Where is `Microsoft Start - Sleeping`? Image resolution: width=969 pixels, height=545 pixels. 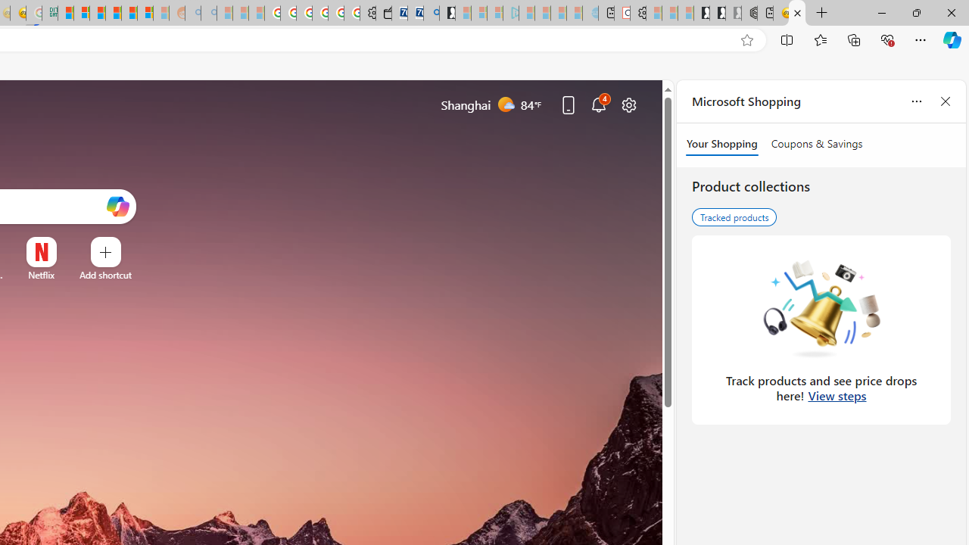 Microsoft Start - Sleeping is located at coordinates (559, 14).